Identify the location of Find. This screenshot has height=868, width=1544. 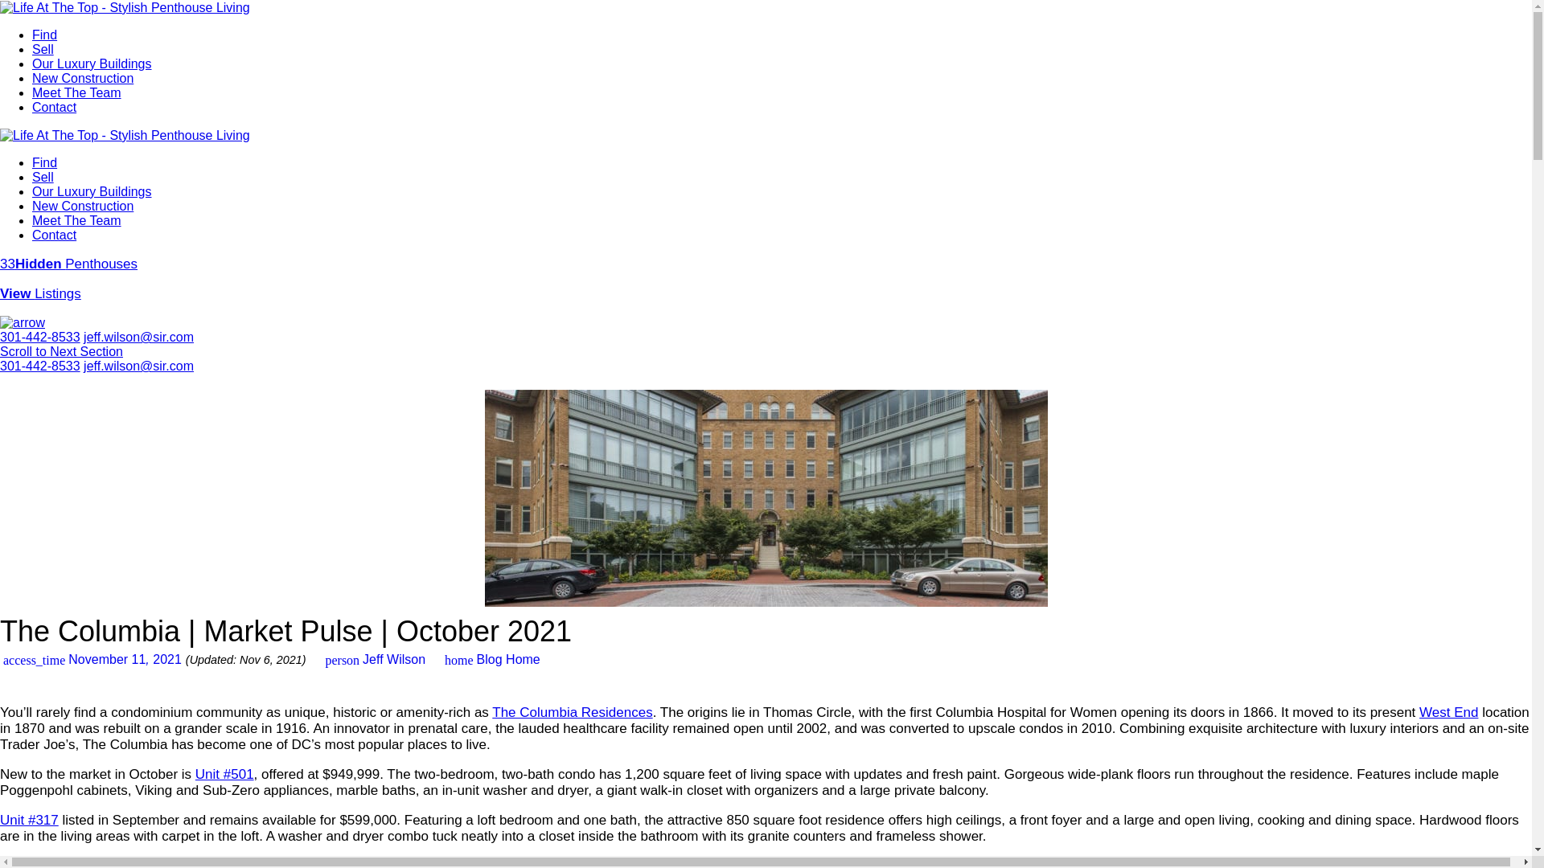
(45, 162).